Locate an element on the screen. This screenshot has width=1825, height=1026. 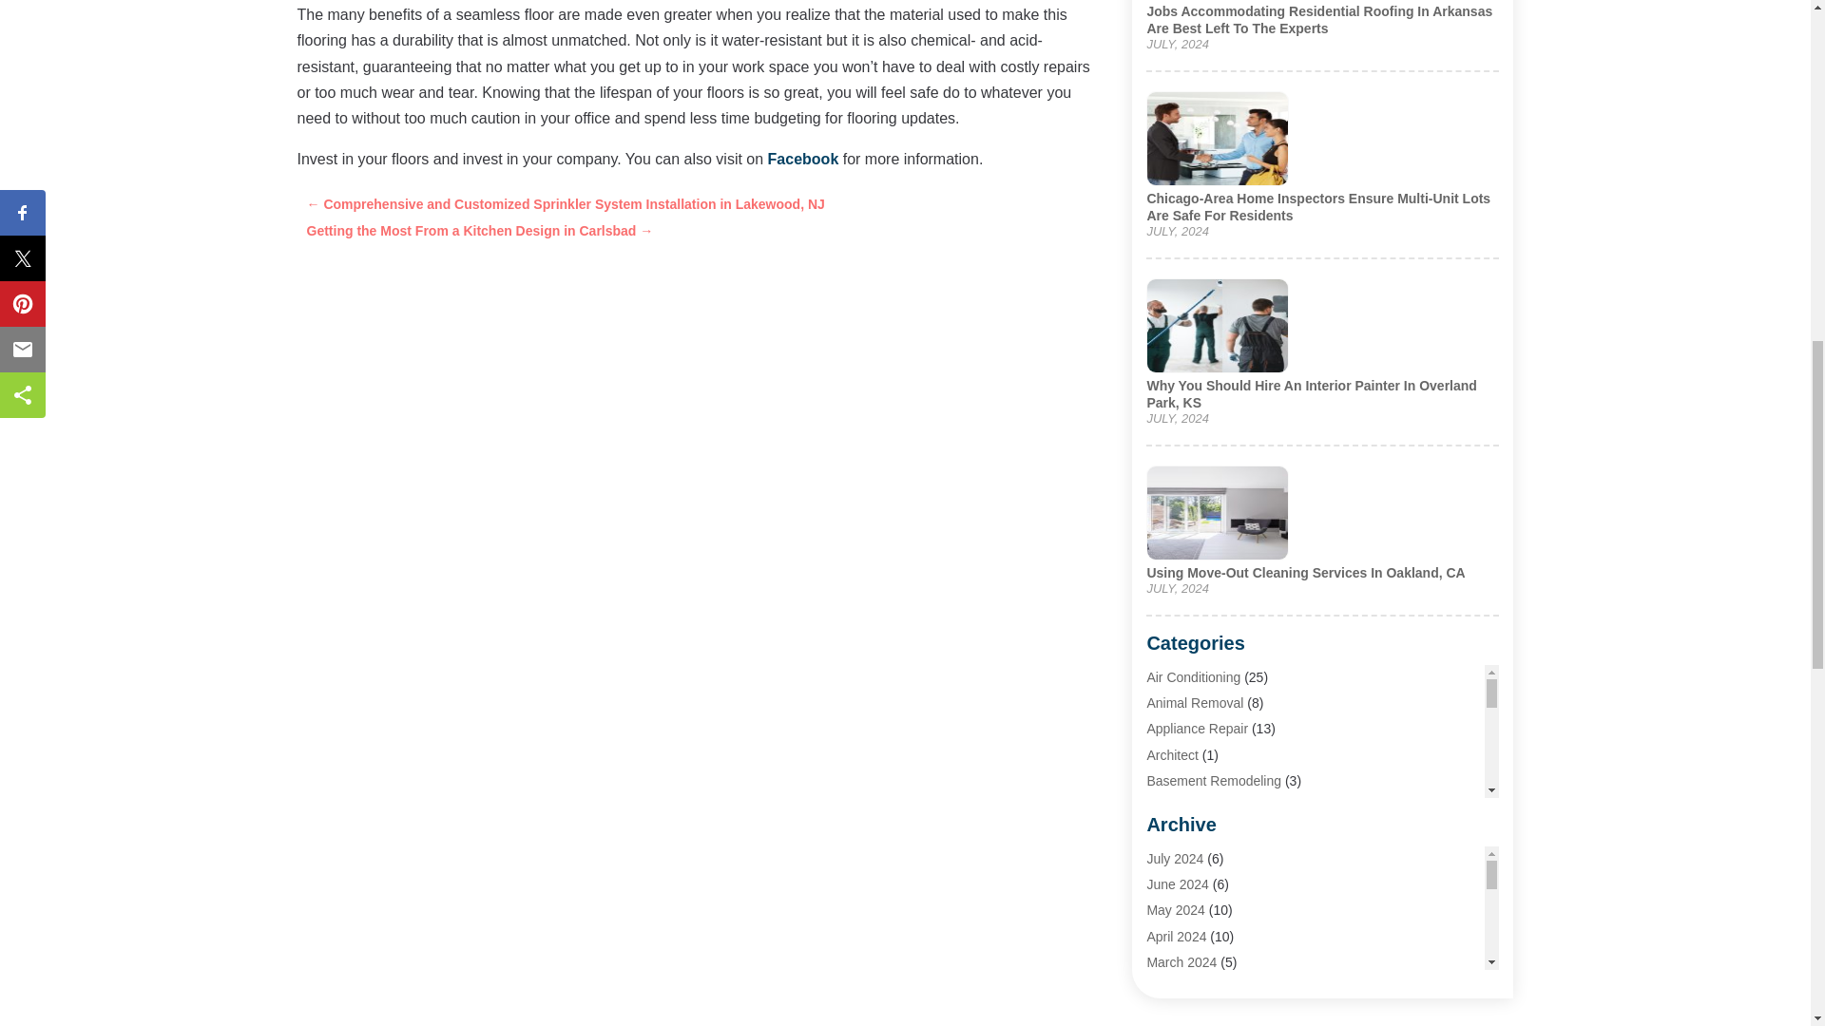
Carpets is located at coordinates (1169, 986).